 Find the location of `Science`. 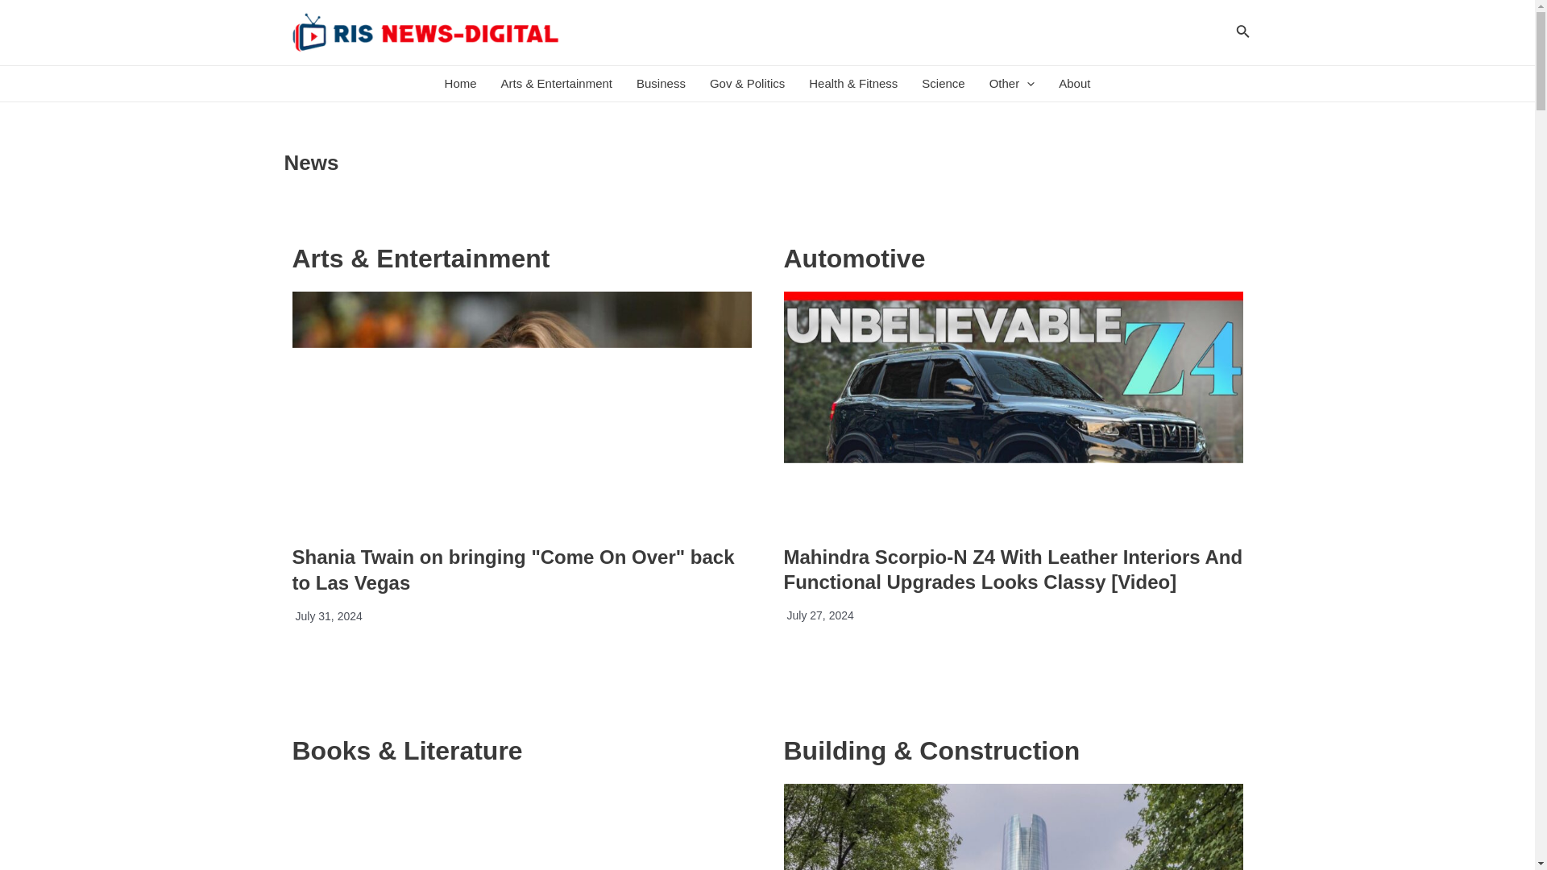

Science is located at coordinates (943, 84).